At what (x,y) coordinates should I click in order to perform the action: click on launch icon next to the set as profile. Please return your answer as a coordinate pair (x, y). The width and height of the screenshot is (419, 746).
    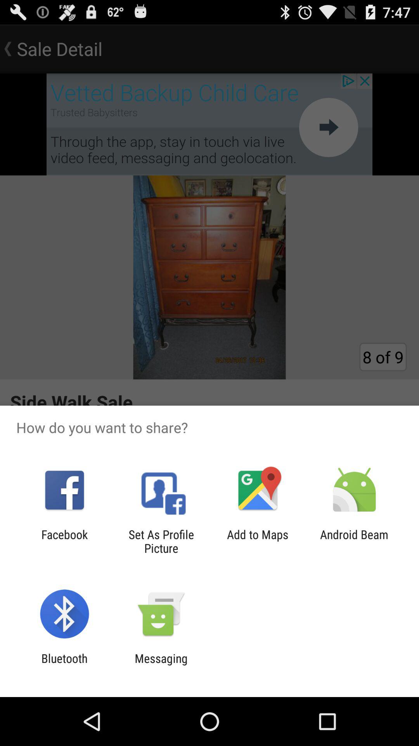
    Looking at the image, I should click on (258, 541).